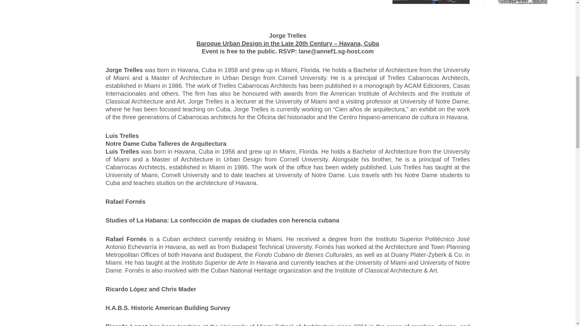 The width and height of the screenshot is (580, 326). I want to click on Institute of Classical Architecture and Art, so click(288, 97).